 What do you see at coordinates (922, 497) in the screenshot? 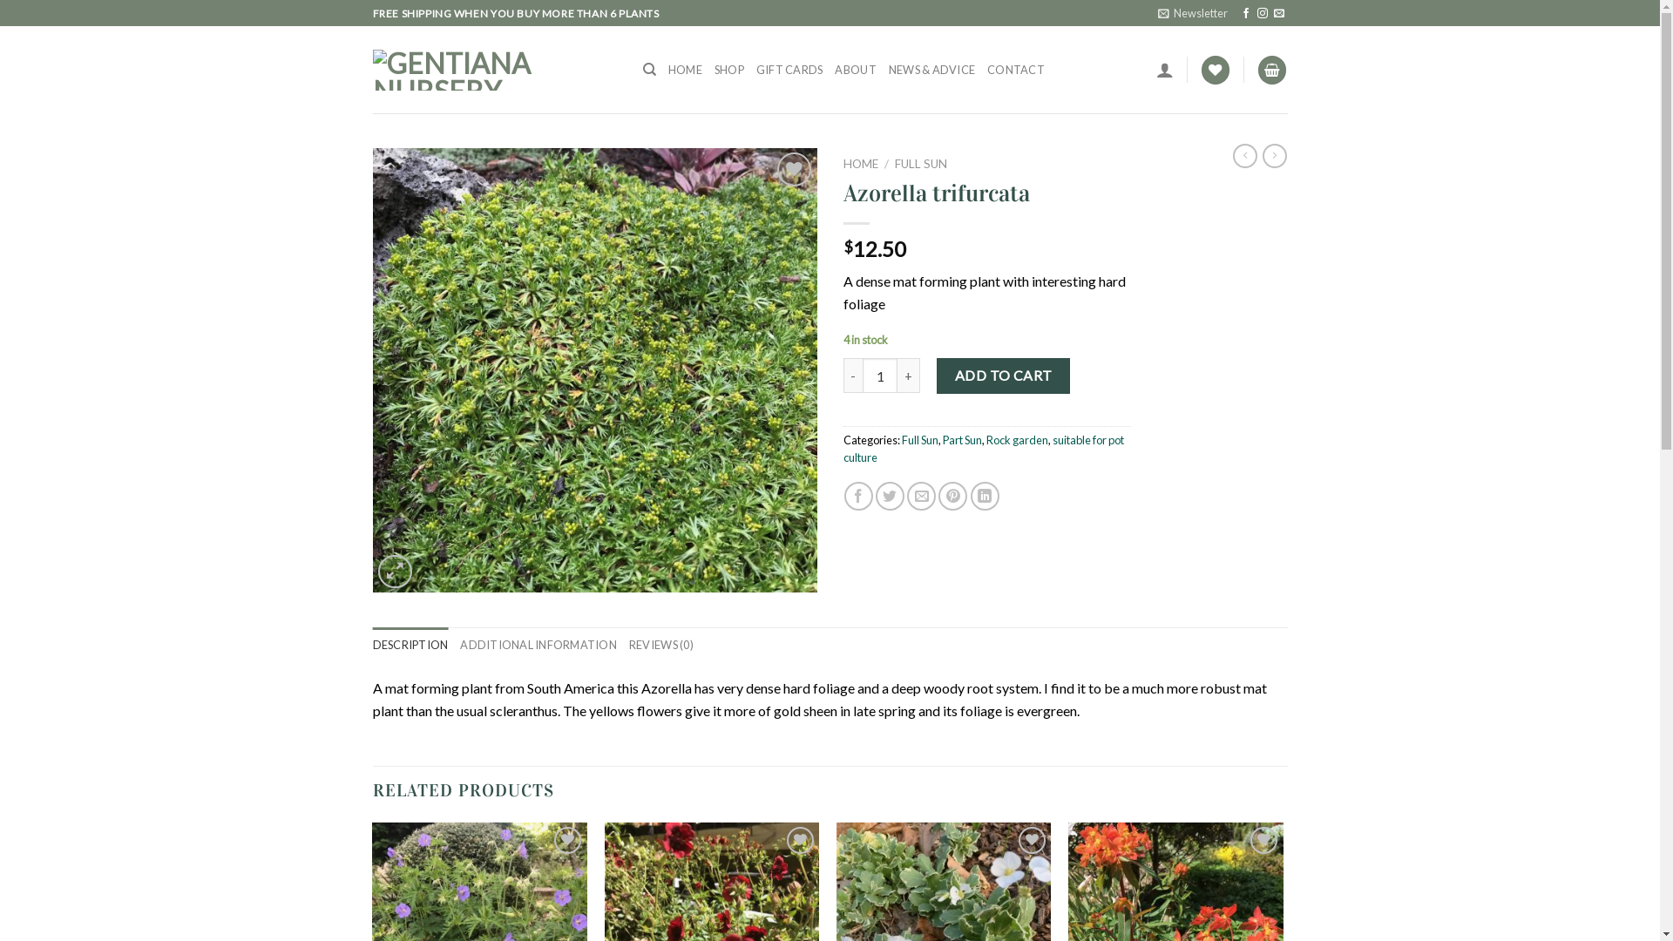
I see `Email to a Friend` at bounding box center [922, 497].